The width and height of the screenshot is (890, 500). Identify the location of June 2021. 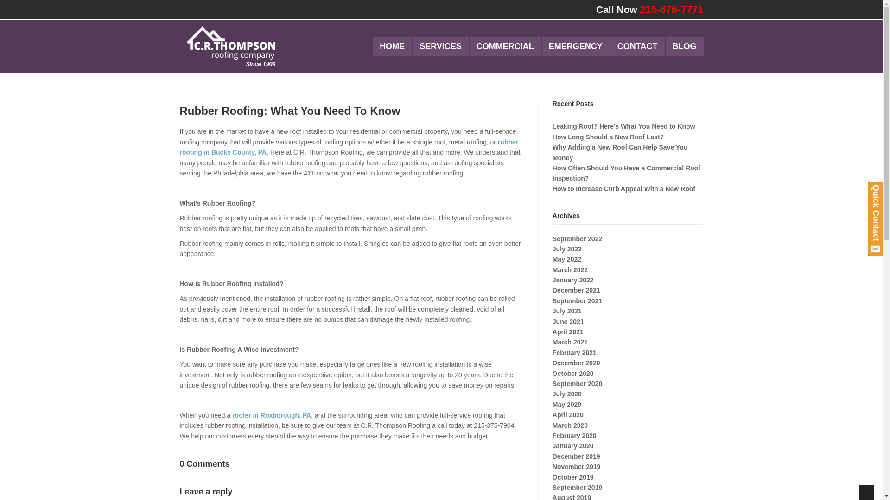
(568, 321).